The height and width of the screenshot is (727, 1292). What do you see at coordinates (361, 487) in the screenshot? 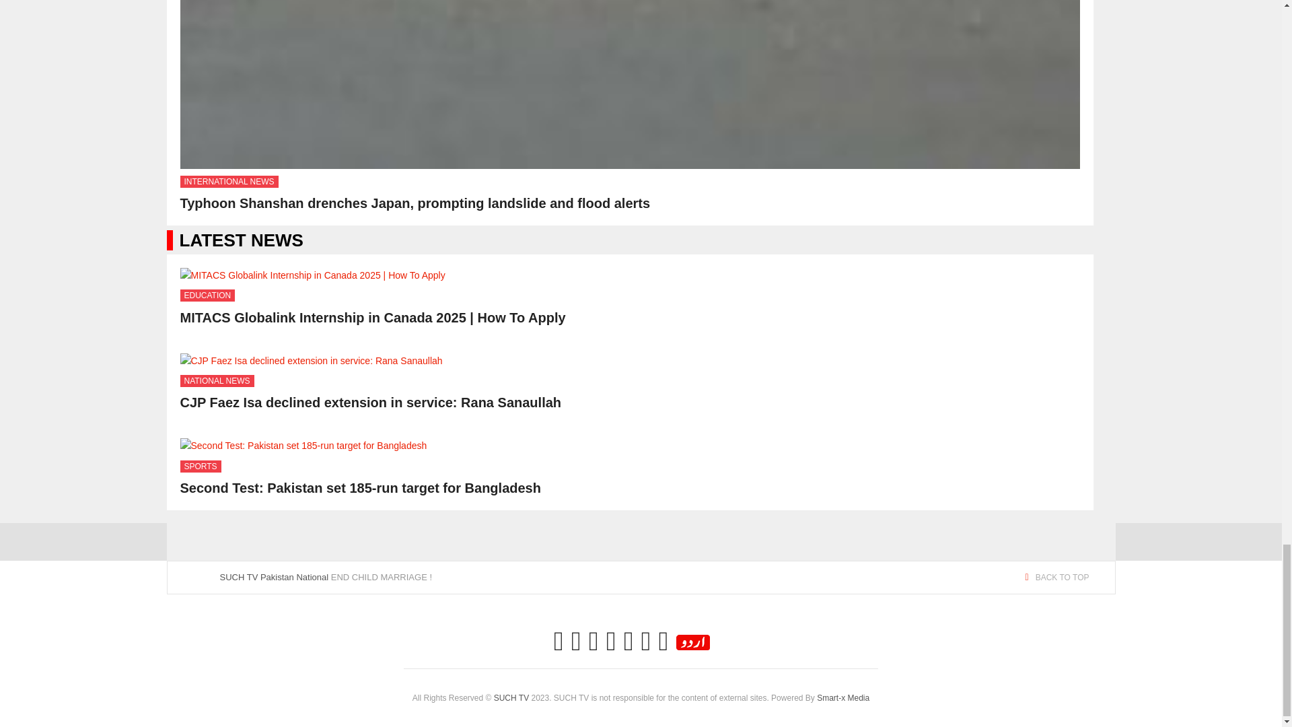
I see `Second Test: Pakistan set 185-run target for Bangladesh` at bounding box center [361, 487].